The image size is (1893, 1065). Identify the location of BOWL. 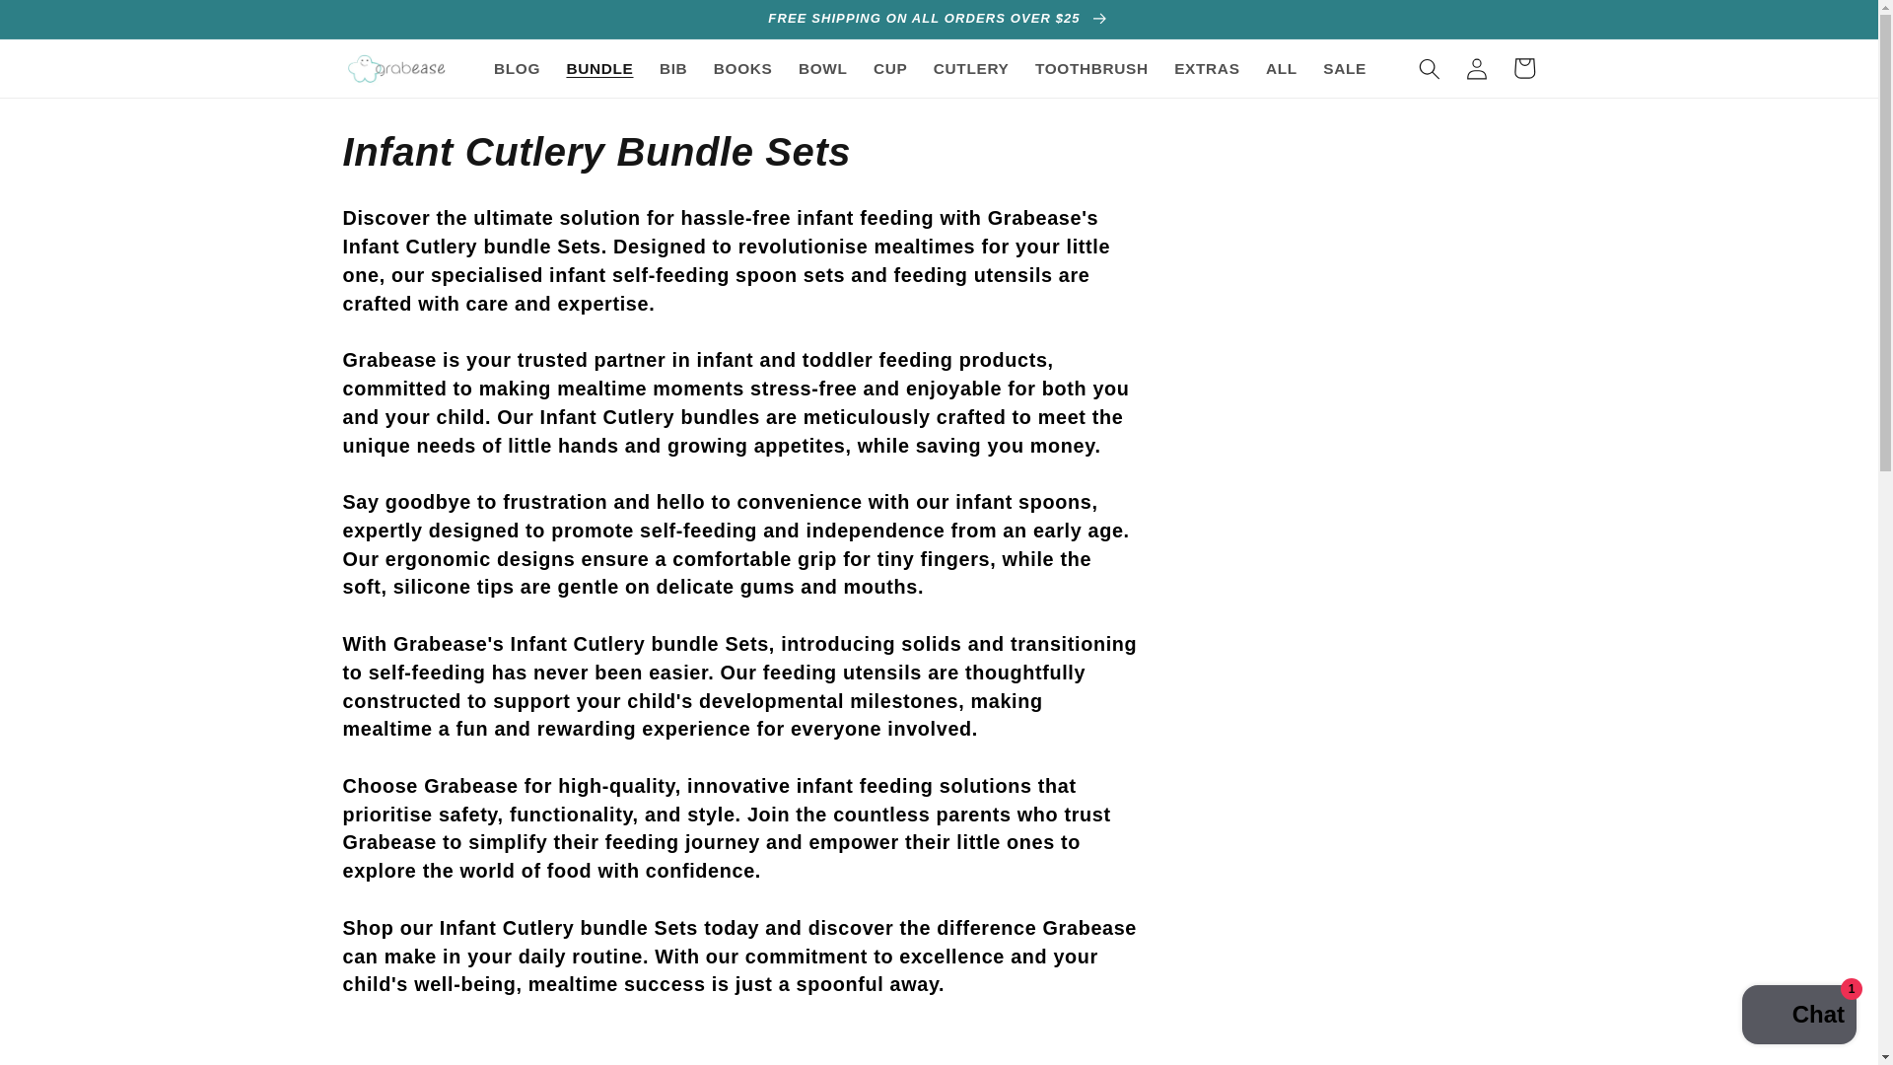
(822, 69).